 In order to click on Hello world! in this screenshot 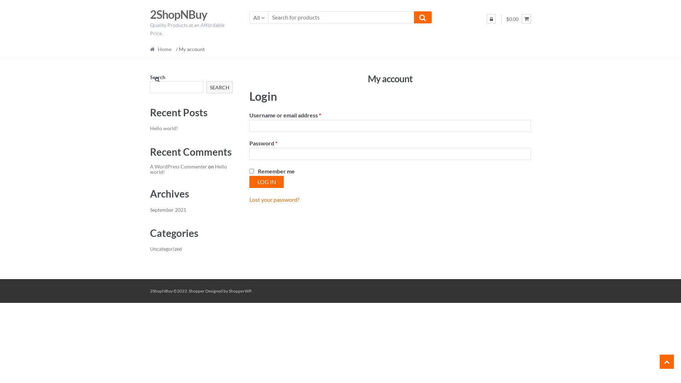, I will do `click(164, 128)`.